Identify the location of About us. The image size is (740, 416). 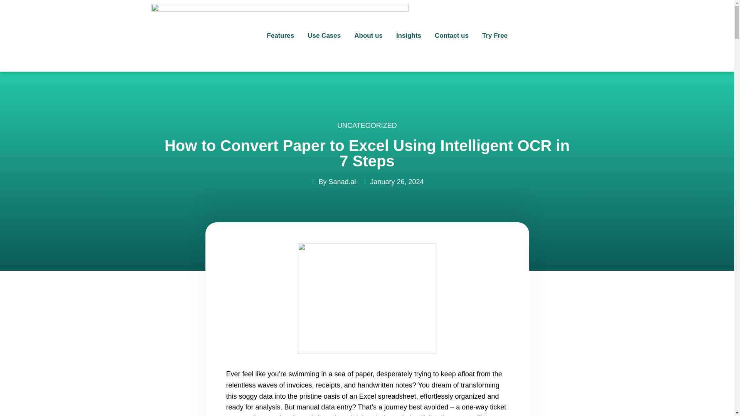
(368, 35).